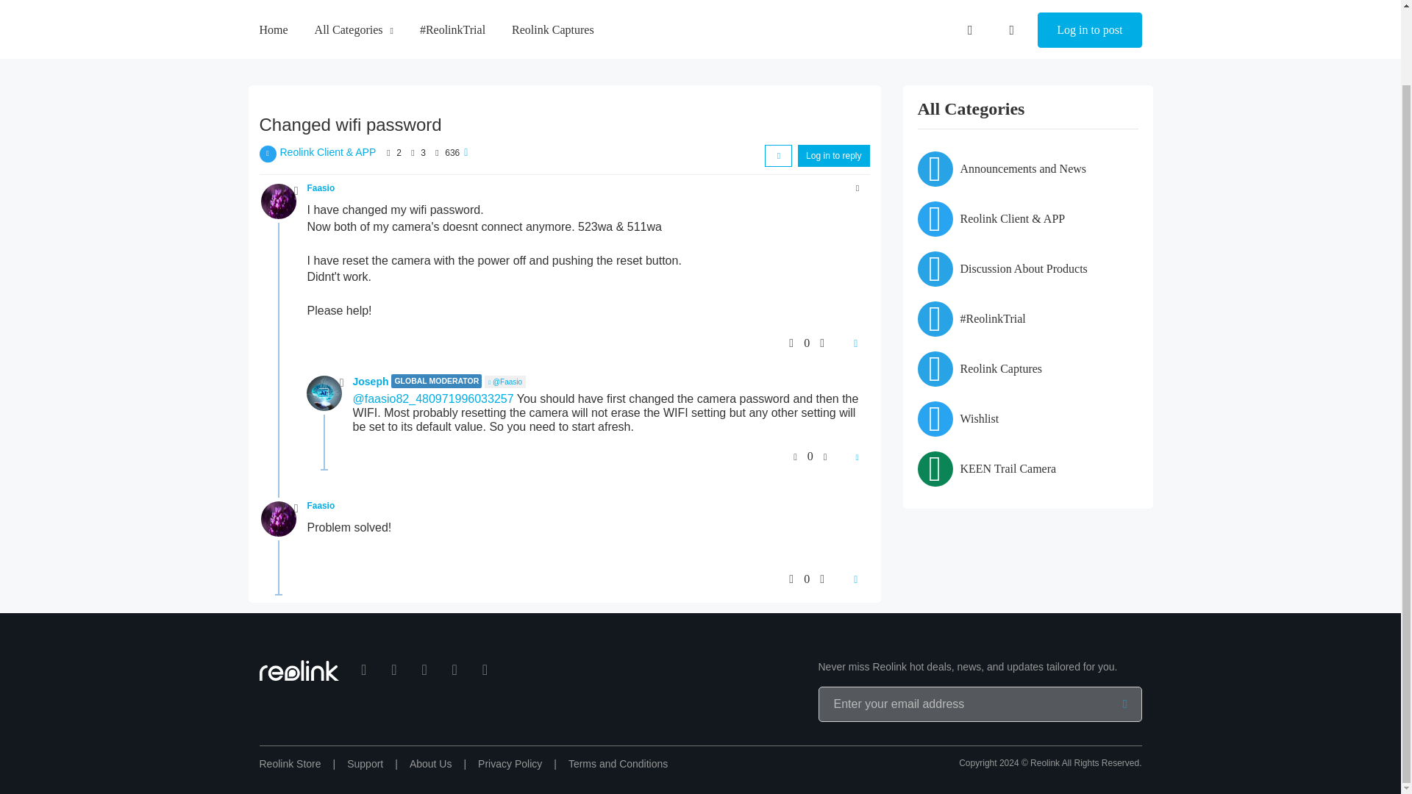 The height and width of the screenshot is (794, 1412). What do you see at coordinates (452, 152) in the screenshot?
I see `636` at bounding box center [452, 152].